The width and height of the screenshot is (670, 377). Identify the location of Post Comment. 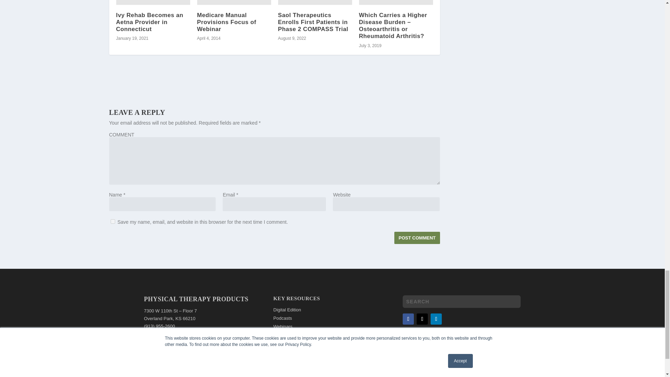
(417, 238).